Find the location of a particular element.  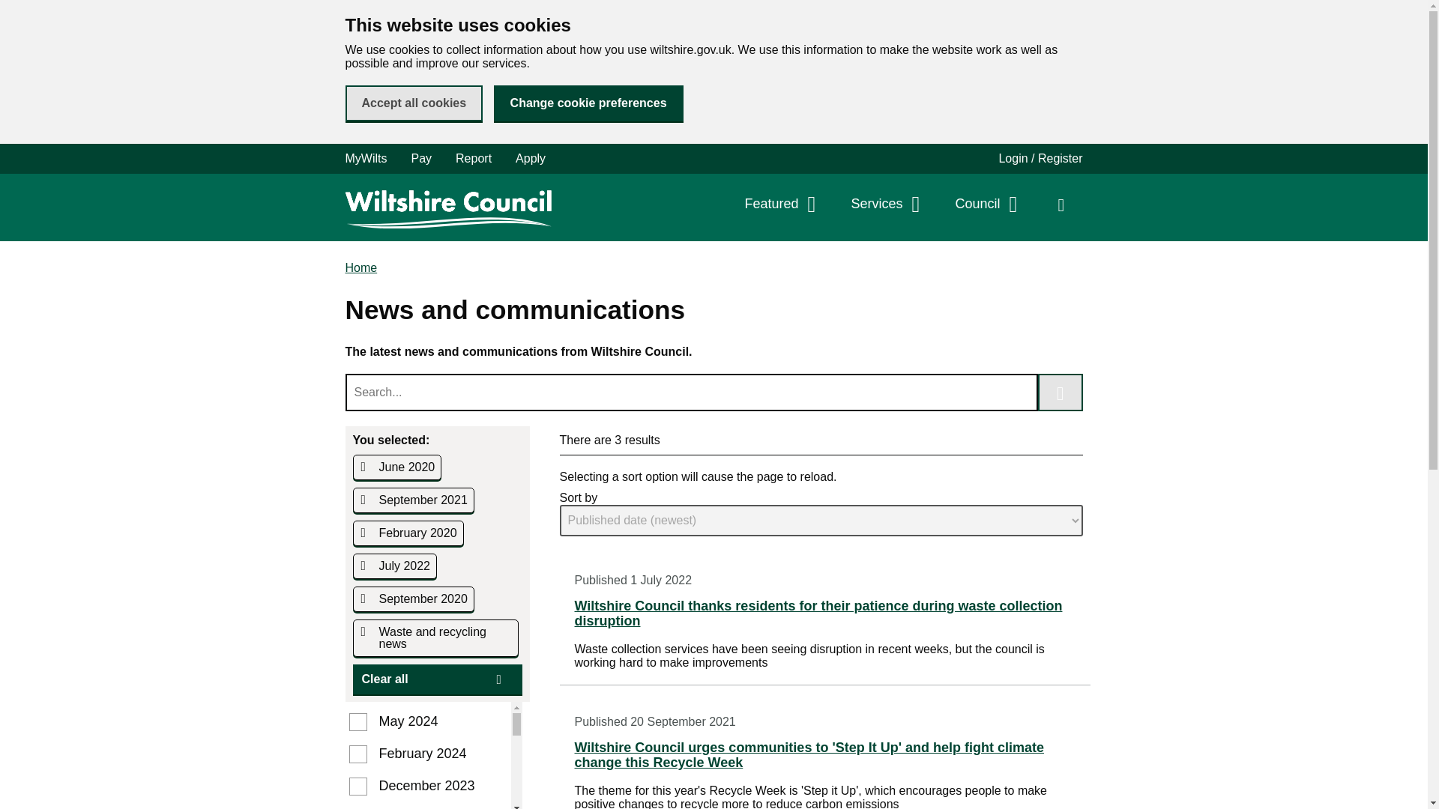

Apply is located at coordinates (531, 159).